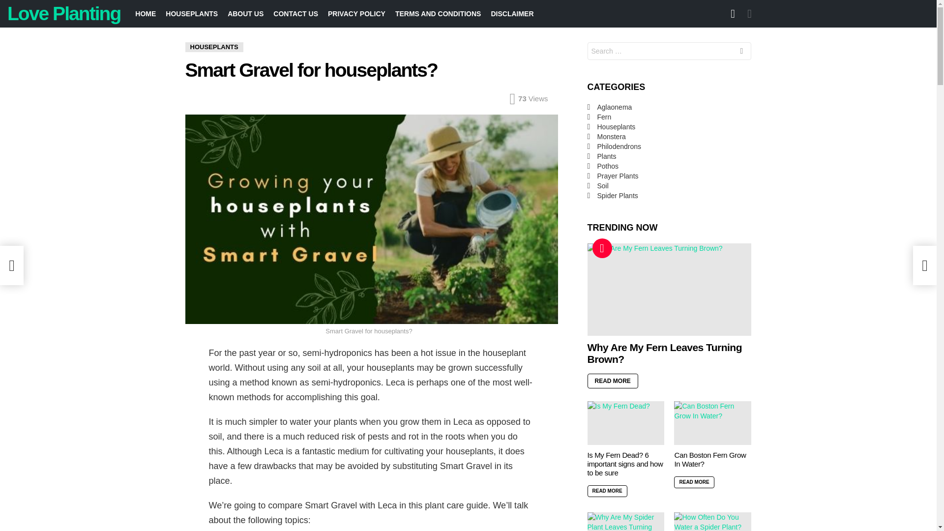  Describe the element at coordinates (213, 47) in the screenshot. I see `HOUSEPLANTS` at that location.